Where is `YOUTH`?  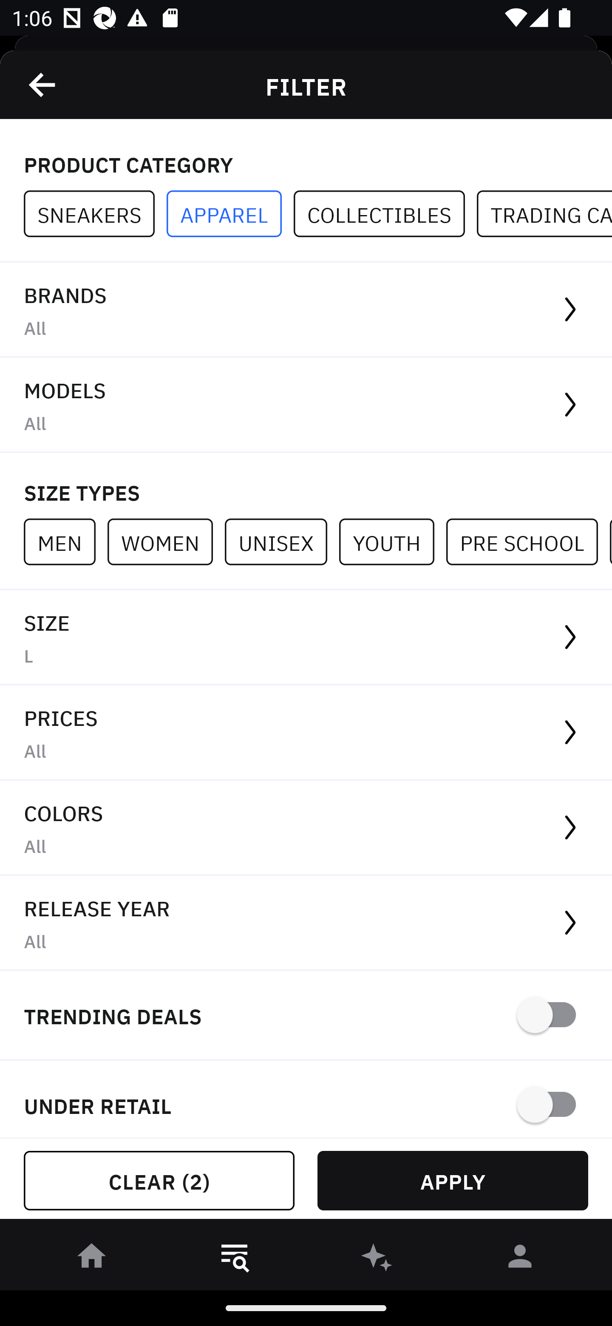 YOUTH is located at coordinates (392, 541).